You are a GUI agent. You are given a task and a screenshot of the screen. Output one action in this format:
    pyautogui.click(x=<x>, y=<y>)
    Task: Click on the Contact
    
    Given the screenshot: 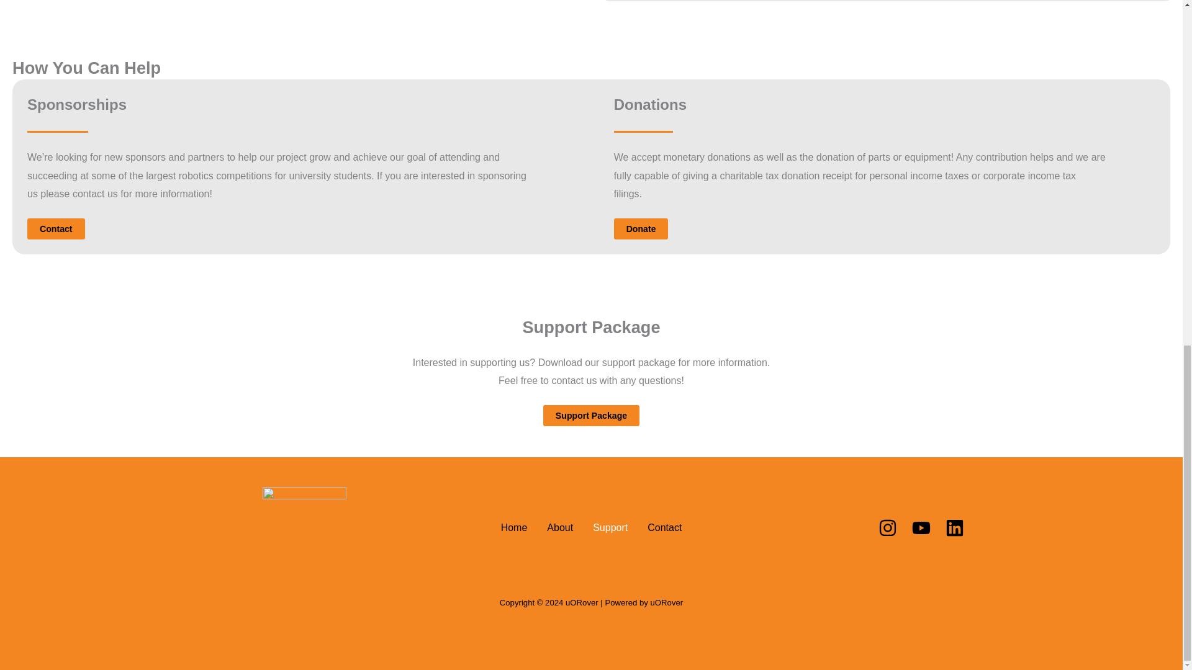 What is the action you would take?
    pyautogui.click(x=56, y=228)
    